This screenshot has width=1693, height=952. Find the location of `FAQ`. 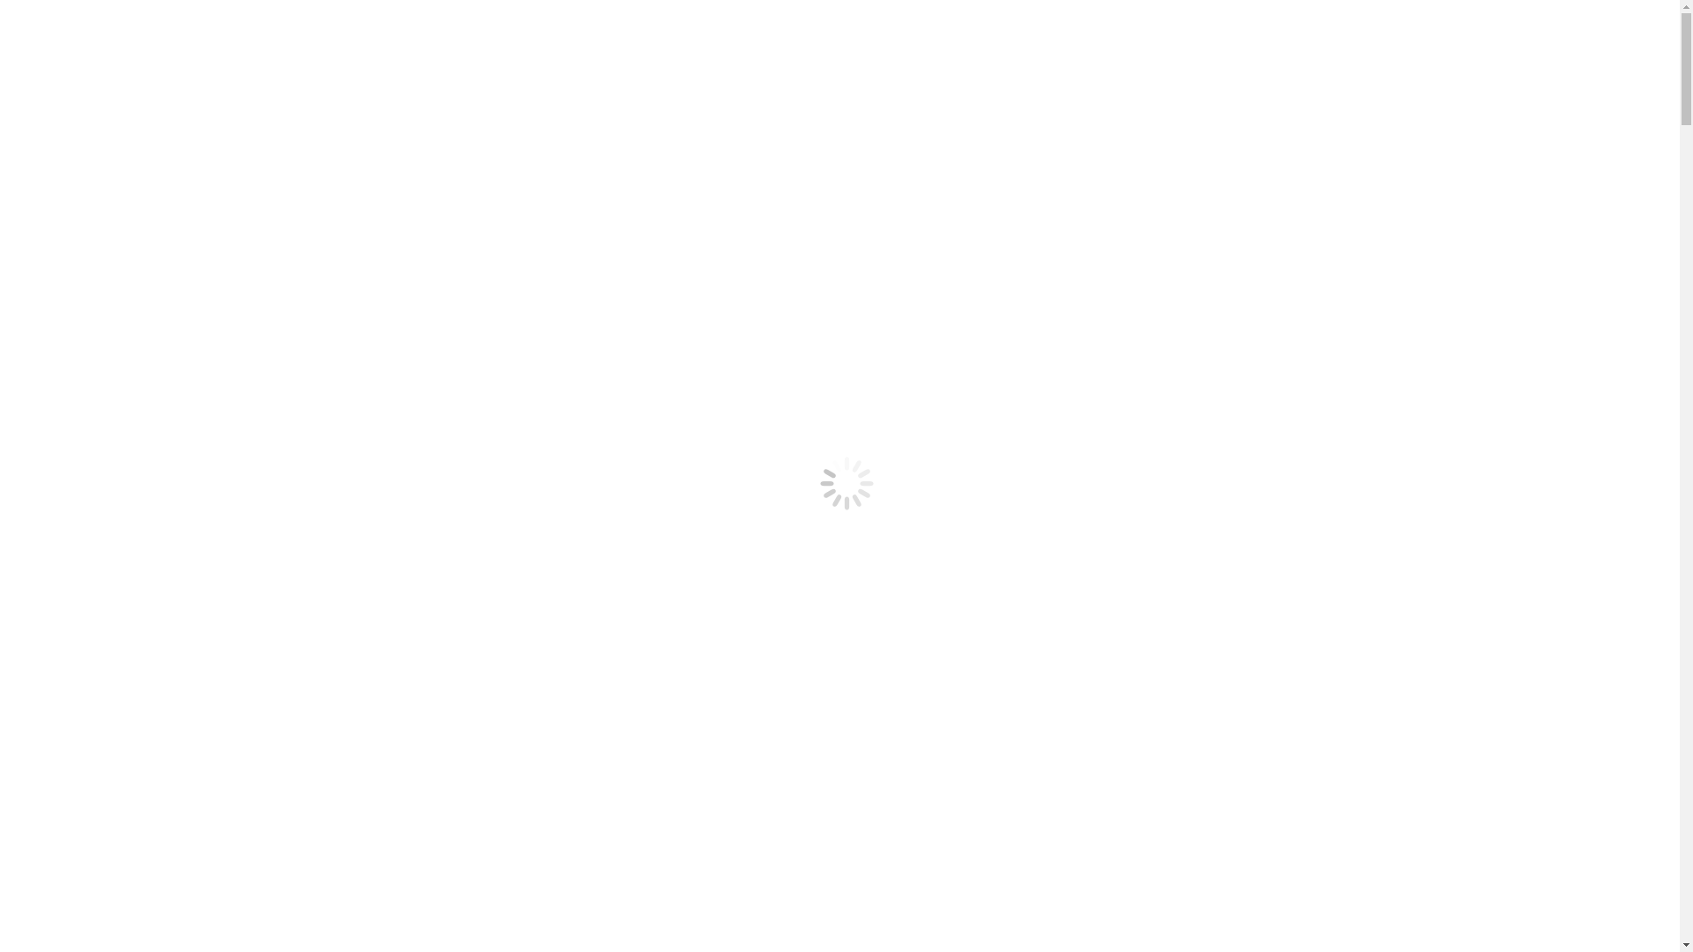

FAQ is located at coordinates (92, 608).